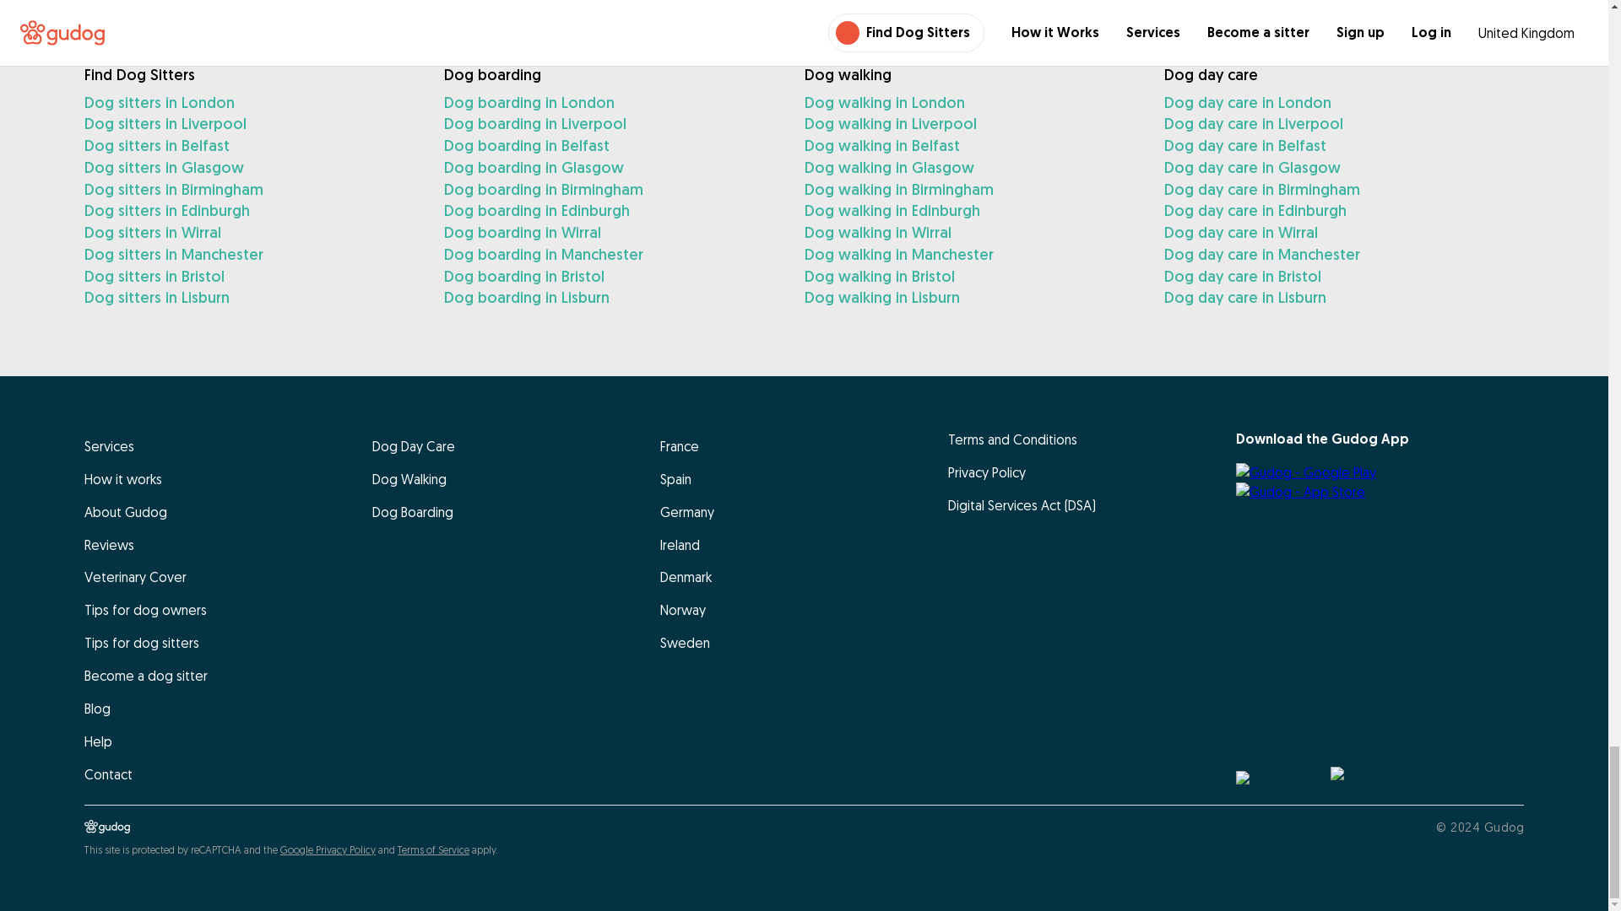  Describe the element at coordinates (250, 103) in the screenshot. I see `Dog sitters in London` at that location.